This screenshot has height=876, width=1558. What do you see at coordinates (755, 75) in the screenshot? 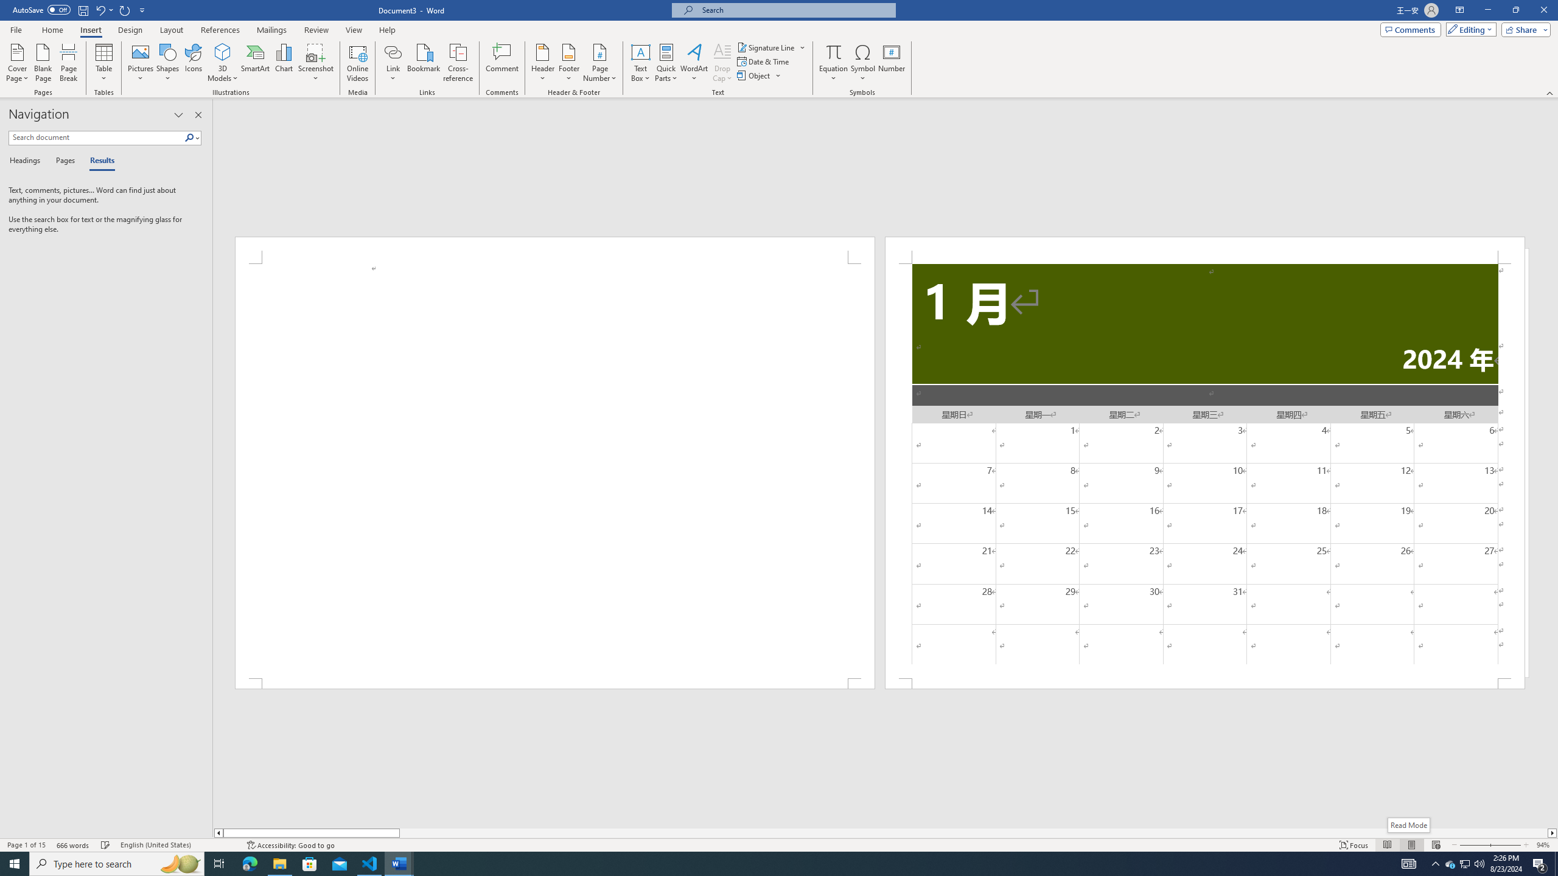
I see `Object...` at bounding box center [755, 75].